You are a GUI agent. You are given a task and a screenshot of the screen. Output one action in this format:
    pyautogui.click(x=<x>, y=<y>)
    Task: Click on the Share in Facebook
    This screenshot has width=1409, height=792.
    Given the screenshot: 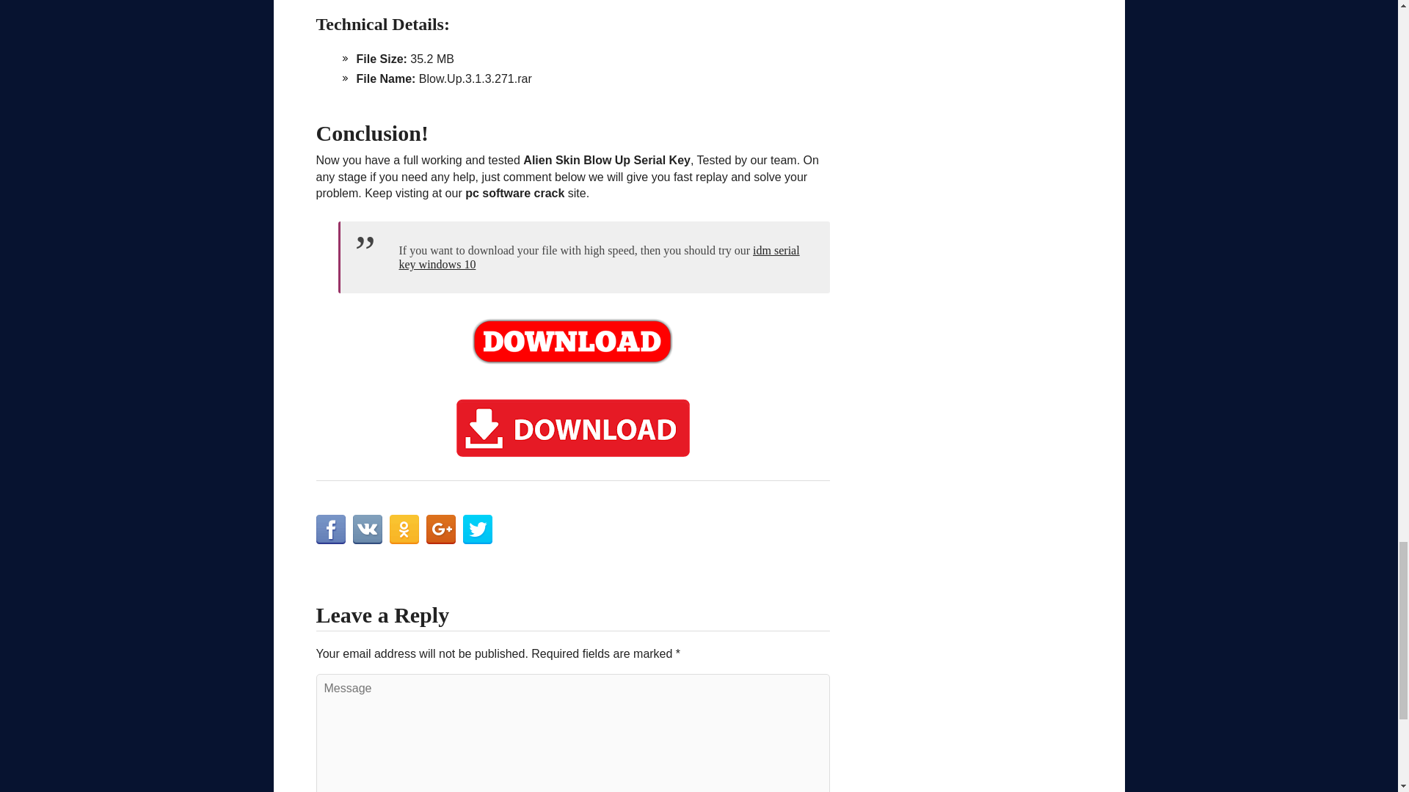 What is the action you would take?
    pyautogui.click(x=330, y=529)
    